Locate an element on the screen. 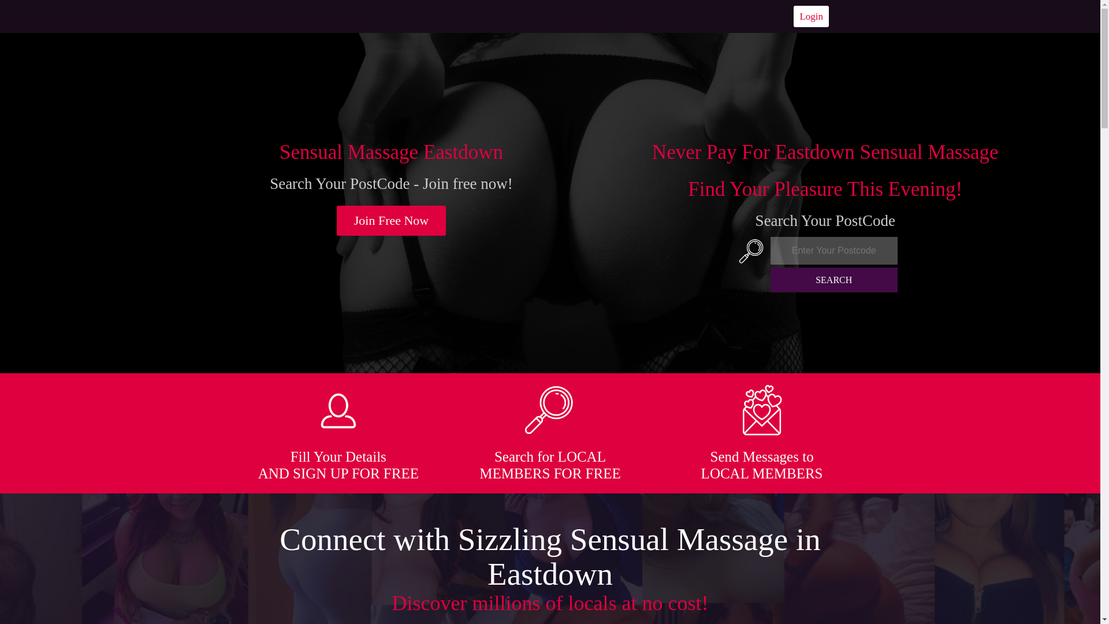 The width and height of the screenshot is (1109, 624). Login is located at coordinates (811, 16).